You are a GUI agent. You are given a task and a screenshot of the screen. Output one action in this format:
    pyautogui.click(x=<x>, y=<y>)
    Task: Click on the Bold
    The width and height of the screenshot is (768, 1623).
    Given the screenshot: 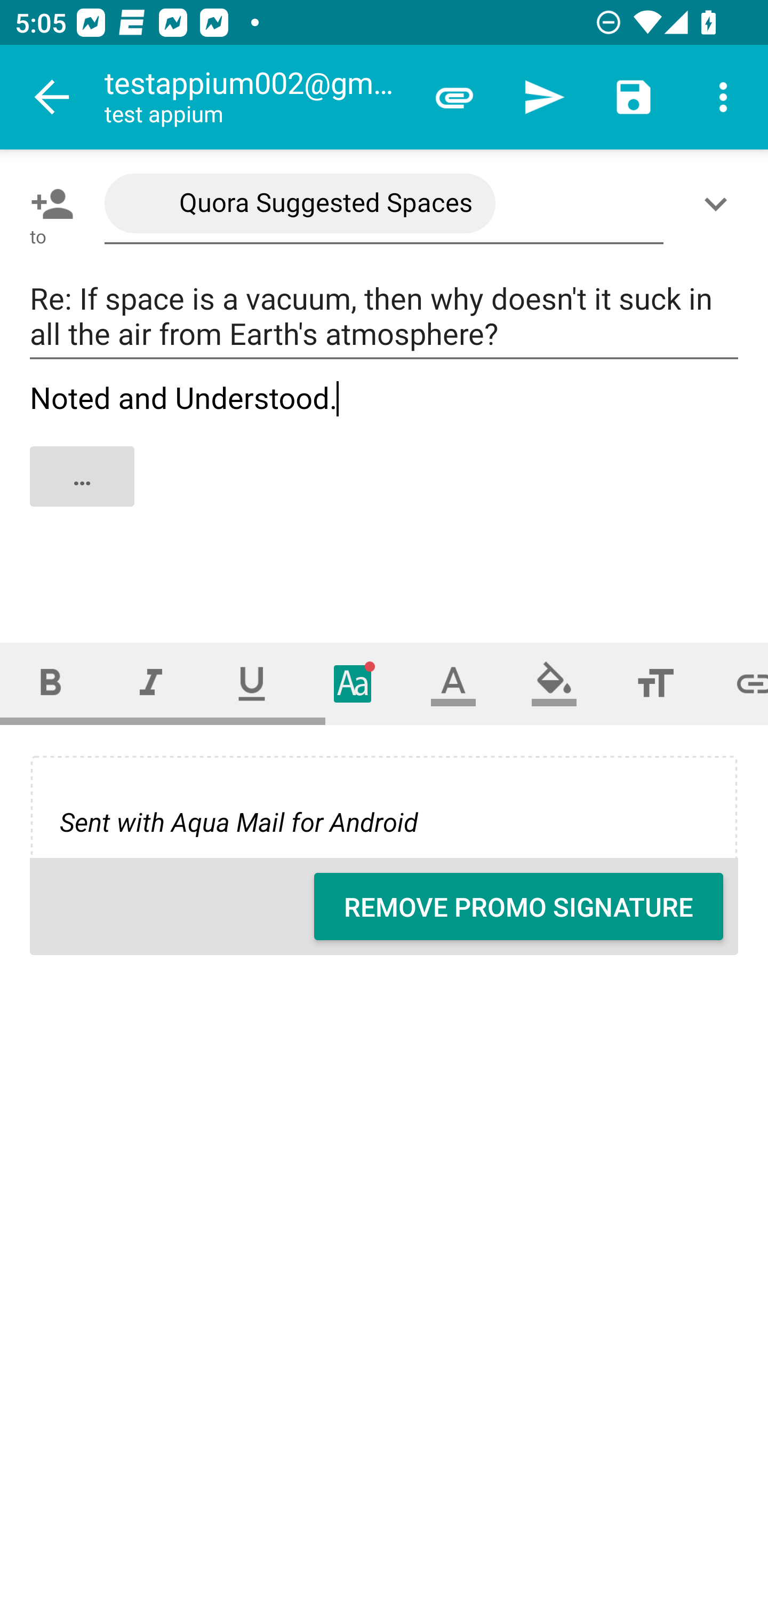 What is the action you would take?
    pyautogui.click(x=50, y=683)
    